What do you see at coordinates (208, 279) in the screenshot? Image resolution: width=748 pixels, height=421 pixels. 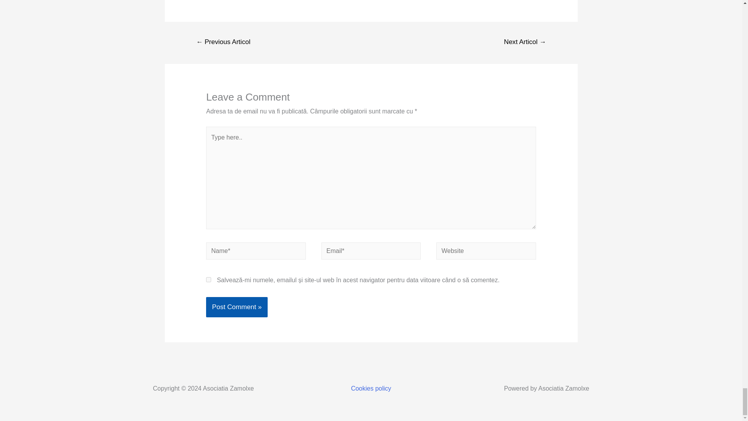 I see `yes` at bounding box center [208, 279].